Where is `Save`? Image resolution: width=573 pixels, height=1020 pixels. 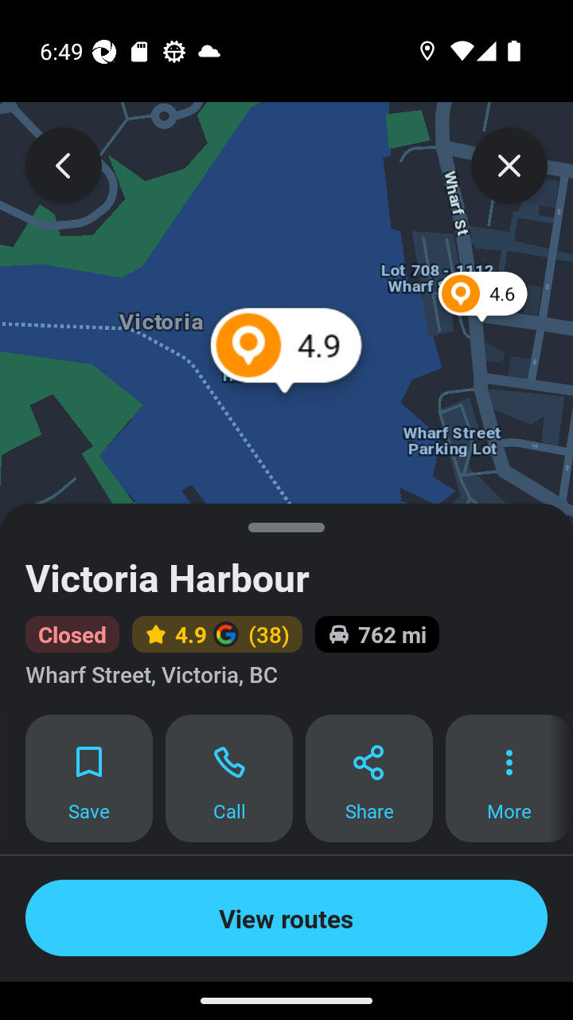
Save is located at coordinates (89, 779).